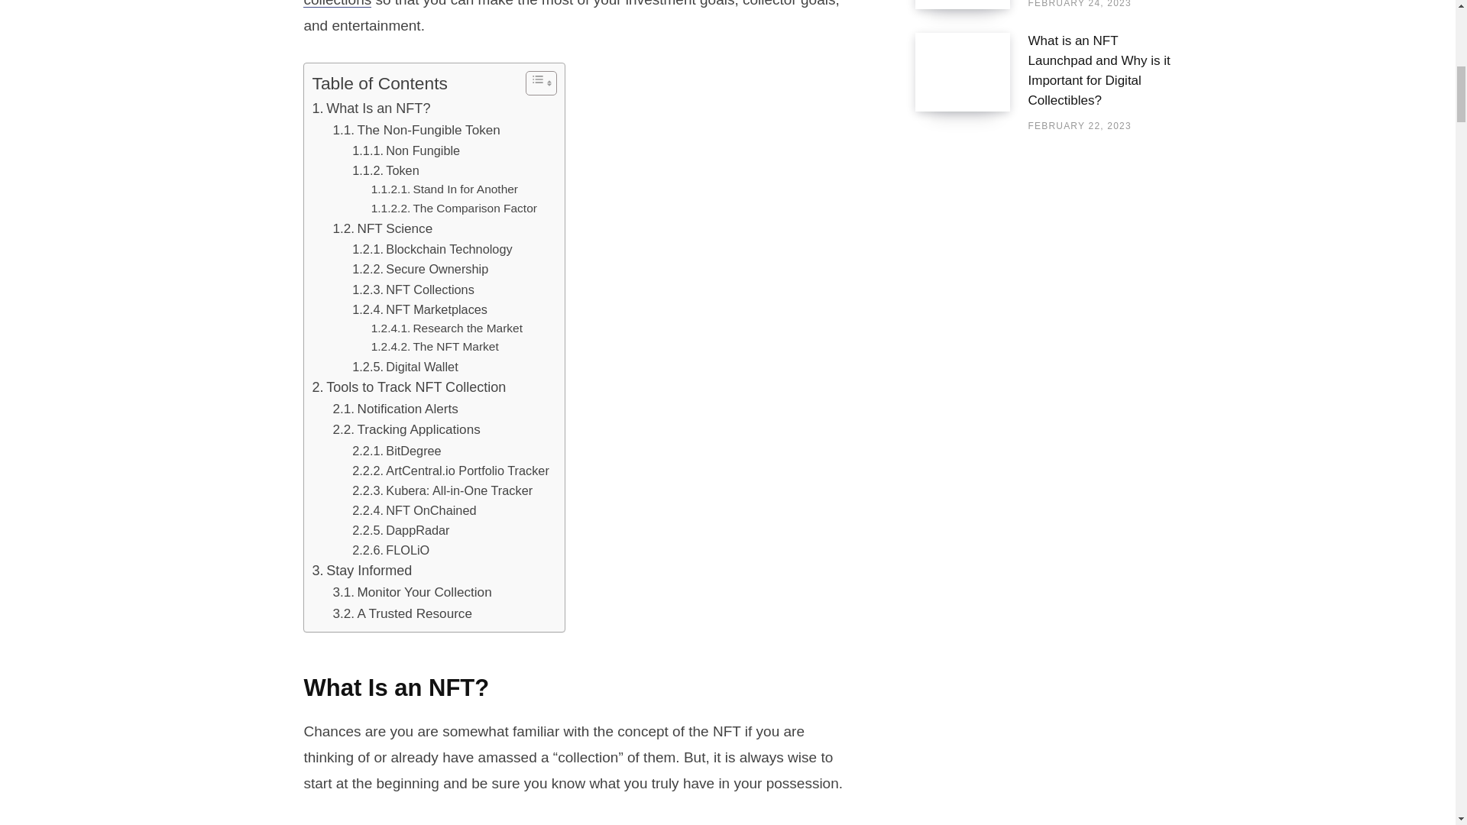 The width and height of the screenshot is (1467, 825). What do you see at coordinates (420, 269) in the screenshot?
I see `Secure Ownership` at bounding box center [420, 269].